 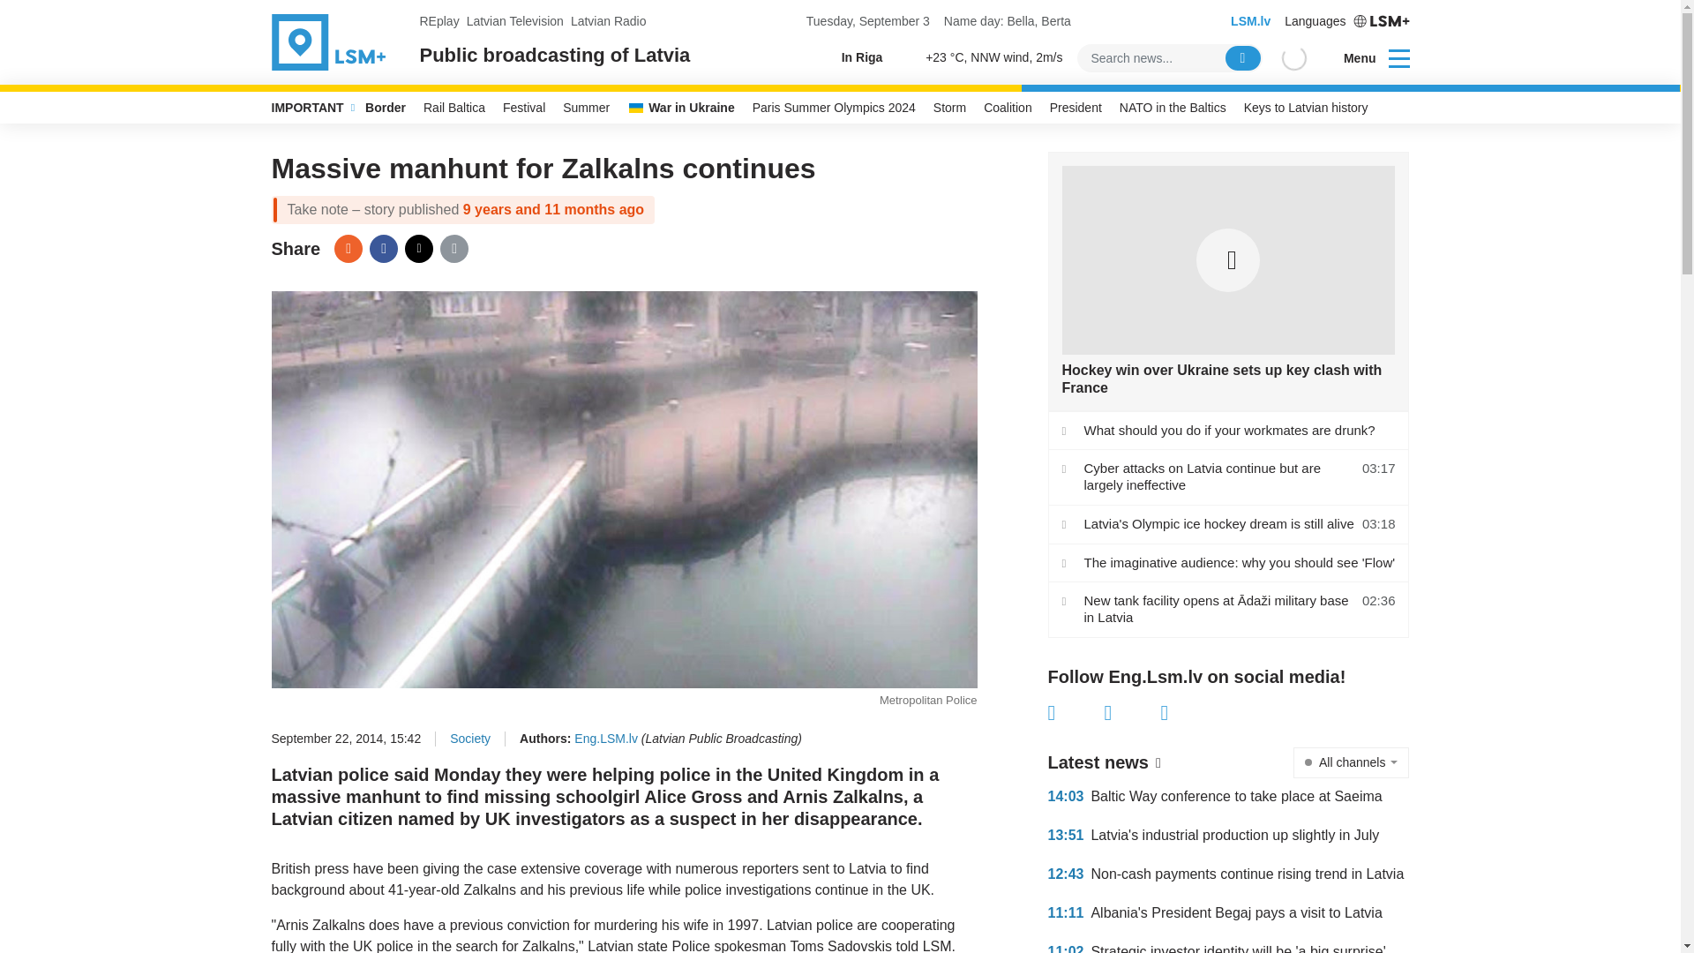 What do you see at coordinates (949, 108) in the screenshot?
I see `Storm` at bounding box center [949, 108].